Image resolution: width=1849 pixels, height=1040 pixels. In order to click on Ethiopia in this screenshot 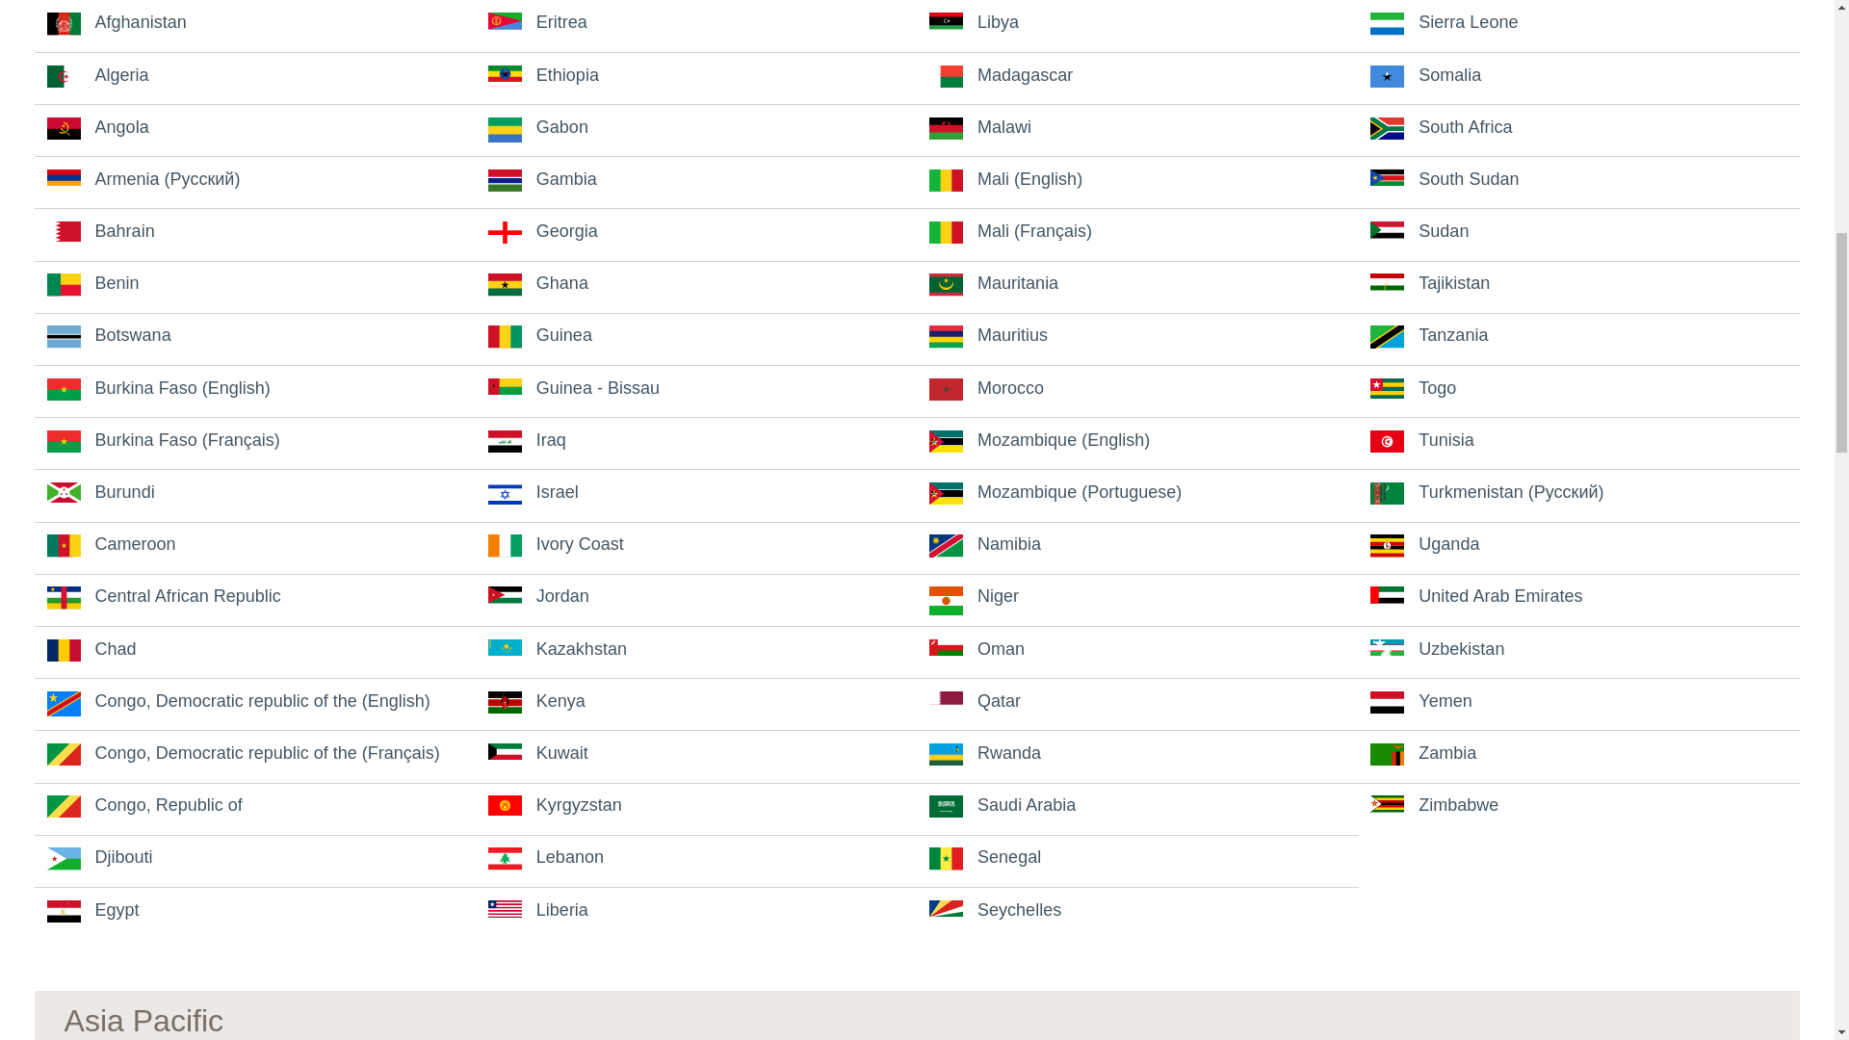, I will do `click(543, 75)`.